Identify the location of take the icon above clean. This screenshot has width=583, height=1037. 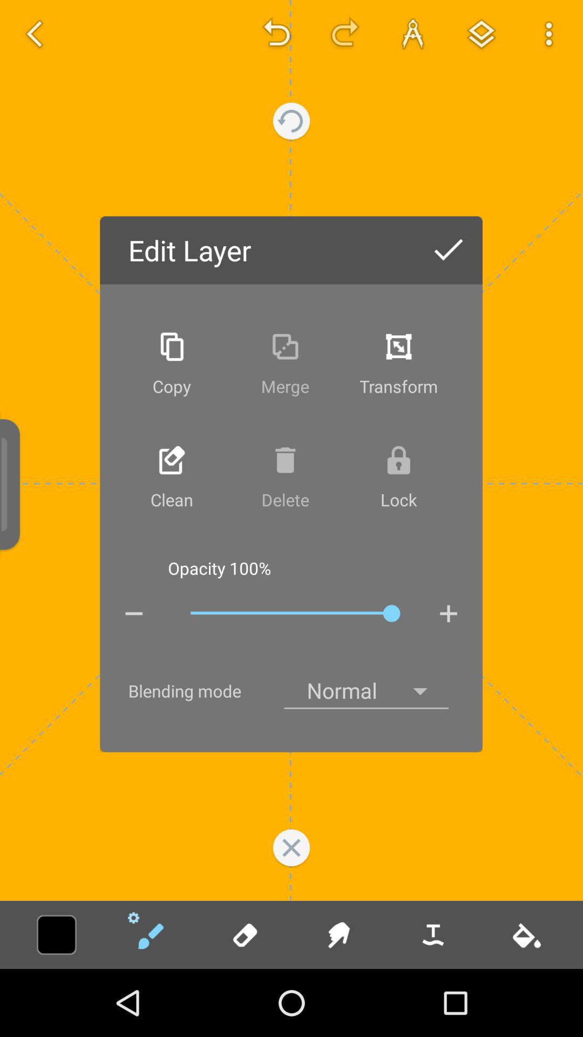
(172, 460).